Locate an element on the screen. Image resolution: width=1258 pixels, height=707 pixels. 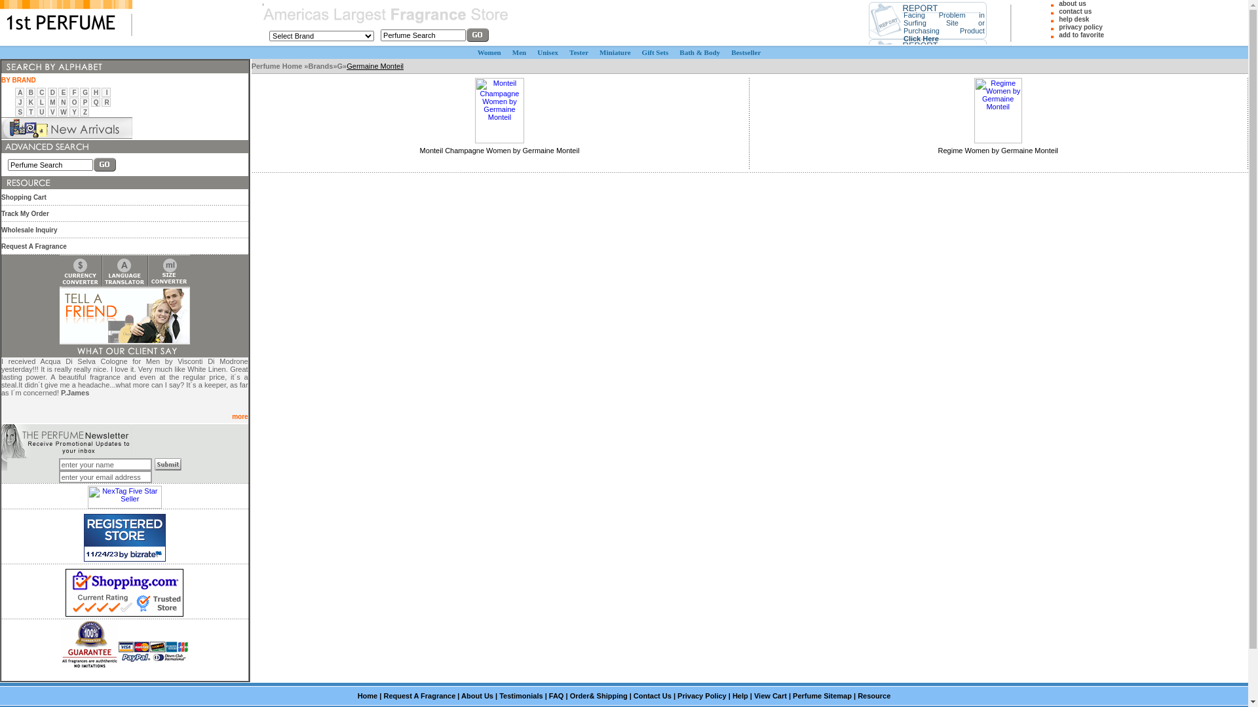
Privacy Policy is located at coordinates (702, 696).